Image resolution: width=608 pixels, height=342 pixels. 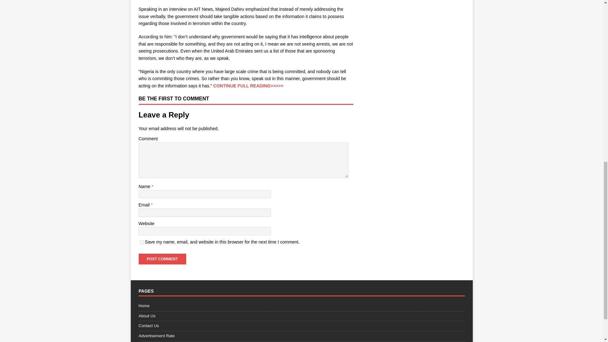 I want to click on Advertisement Rate, so click(x=301, y=336).